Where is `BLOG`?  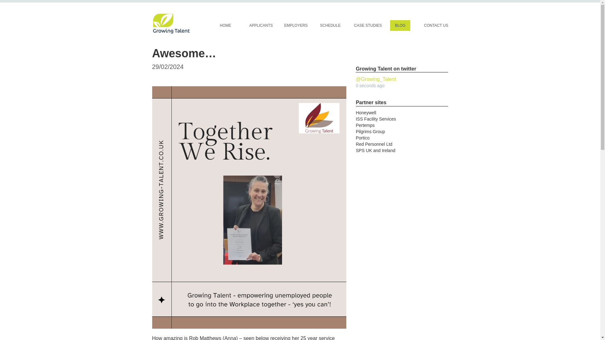 BLOG is located at coordinates (400, 25).